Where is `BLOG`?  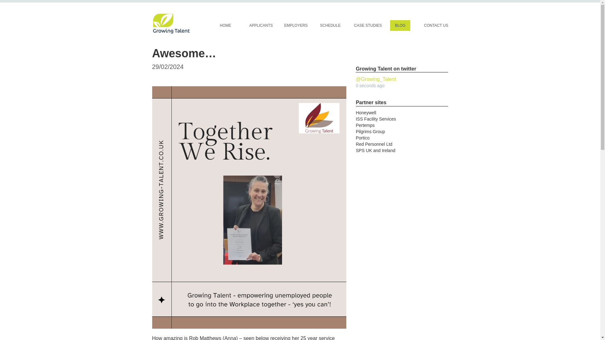 BLOG is located at coordinates (400, 25).